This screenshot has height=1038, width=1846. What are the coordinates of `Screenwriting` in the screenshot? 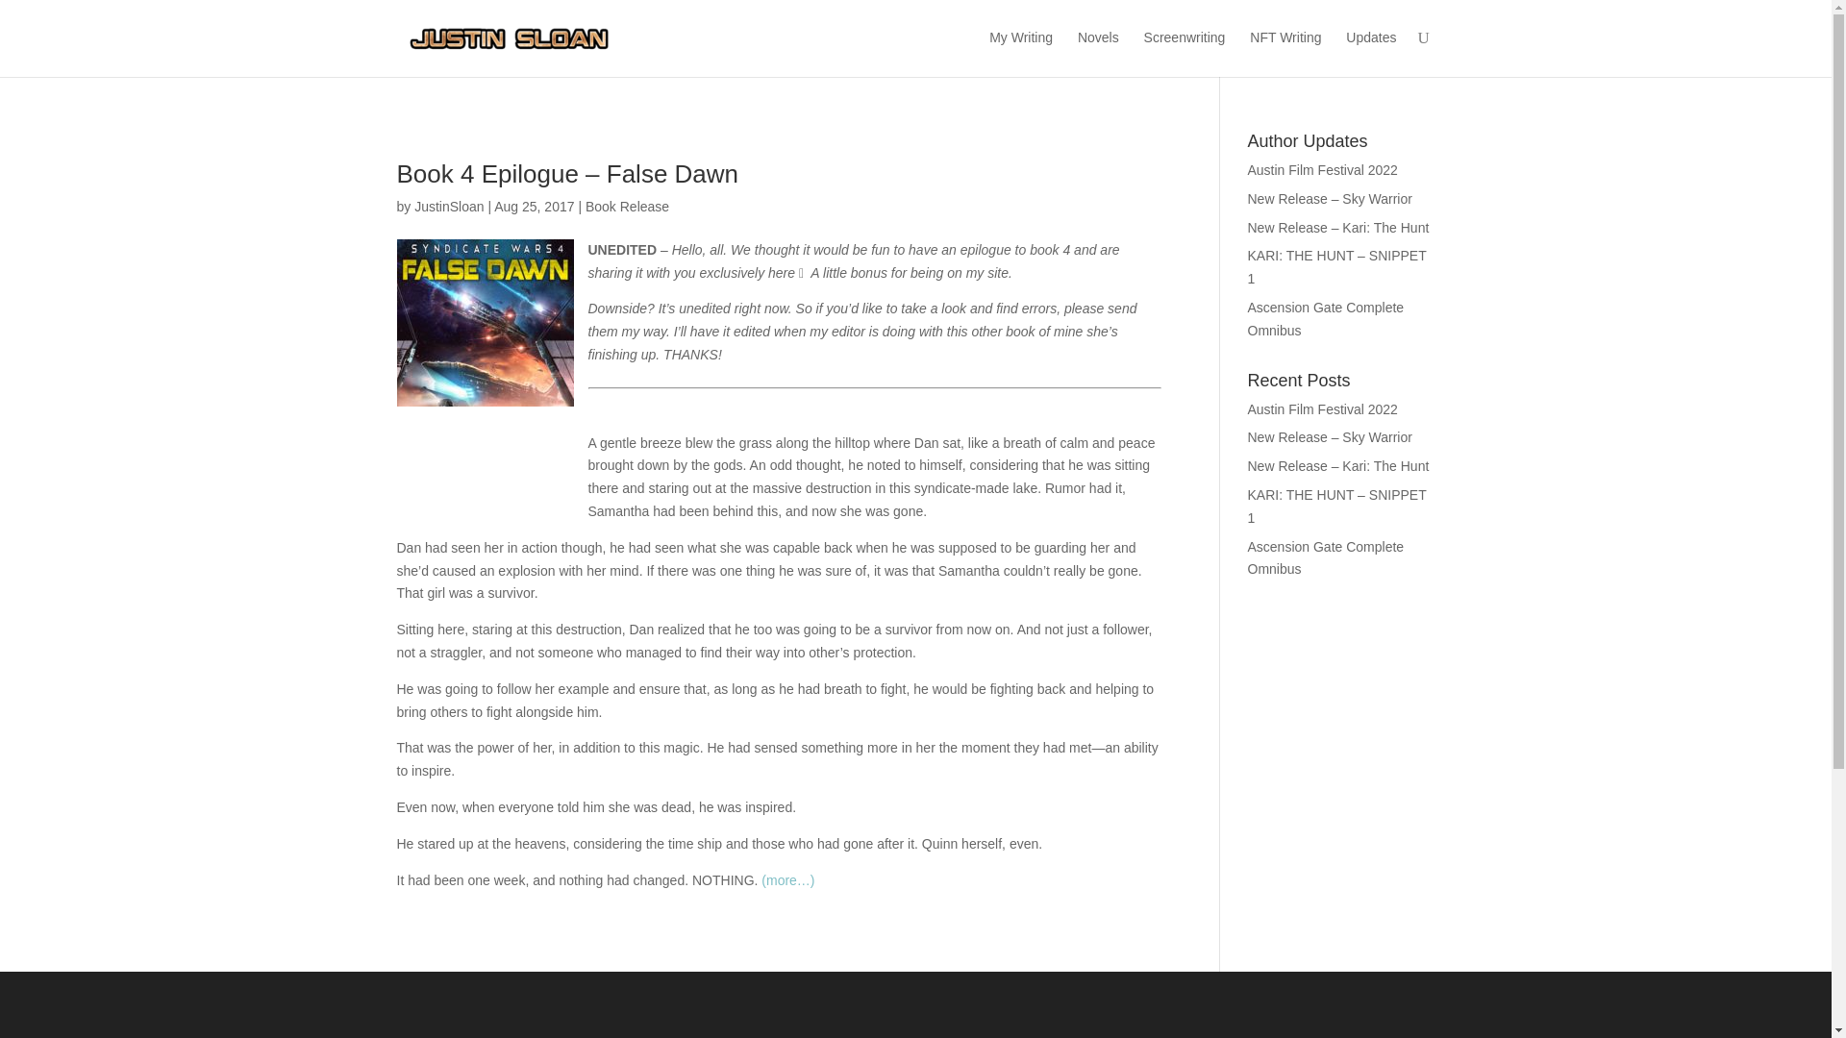 It's located at (1185, 52).